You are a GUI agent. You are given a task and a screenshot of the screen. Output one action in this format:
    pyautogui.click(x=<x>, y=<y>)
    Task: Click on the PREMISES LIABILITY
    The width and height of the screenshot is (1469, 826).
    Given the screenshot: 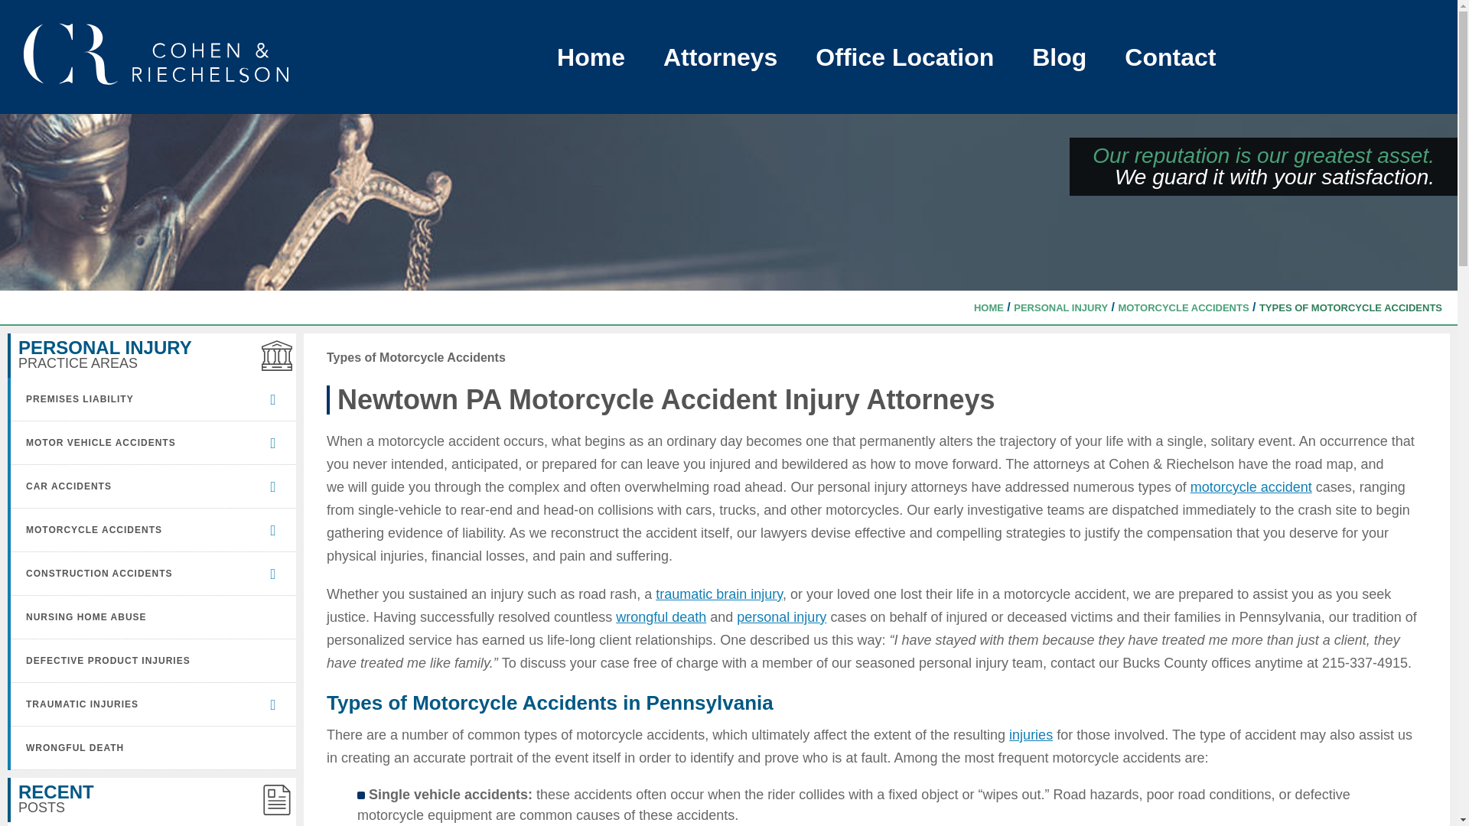 What is the action you would take?
    pyautogui.click(x=138, y=398)
    